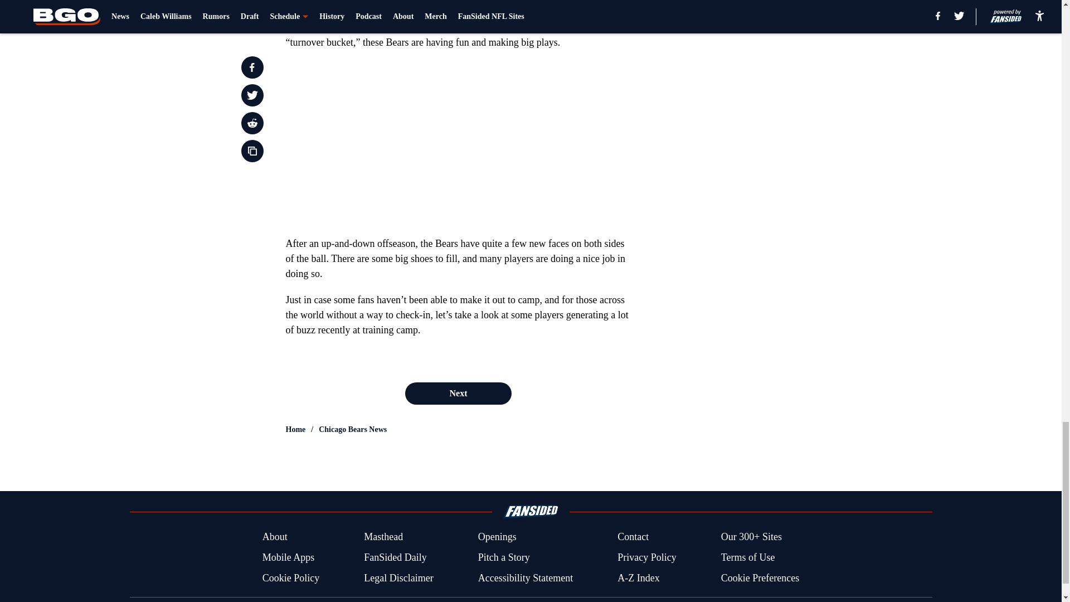  I want to click on Mobile Apps, so click(288, 557).